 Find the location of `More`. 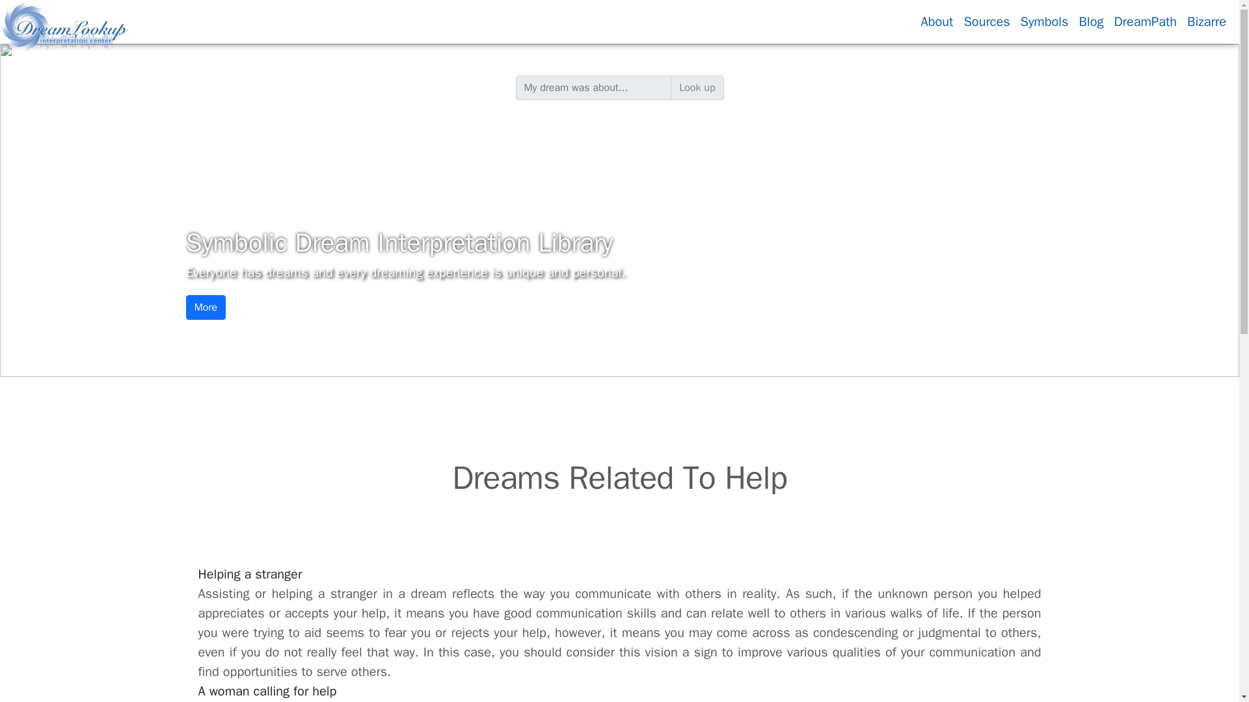

More is located at coordinates (206, 307).